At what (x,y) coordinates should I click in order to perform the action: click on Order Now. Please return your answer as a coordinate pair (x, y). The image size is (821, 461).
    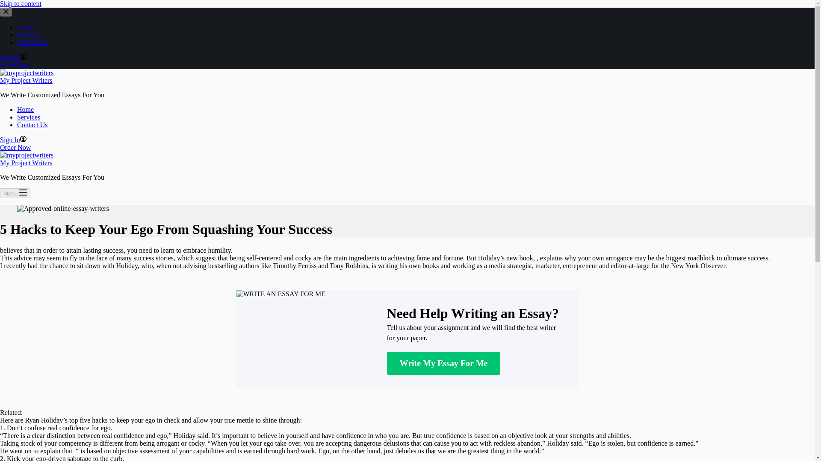
    Looking at the image, I should click on (15, 147).